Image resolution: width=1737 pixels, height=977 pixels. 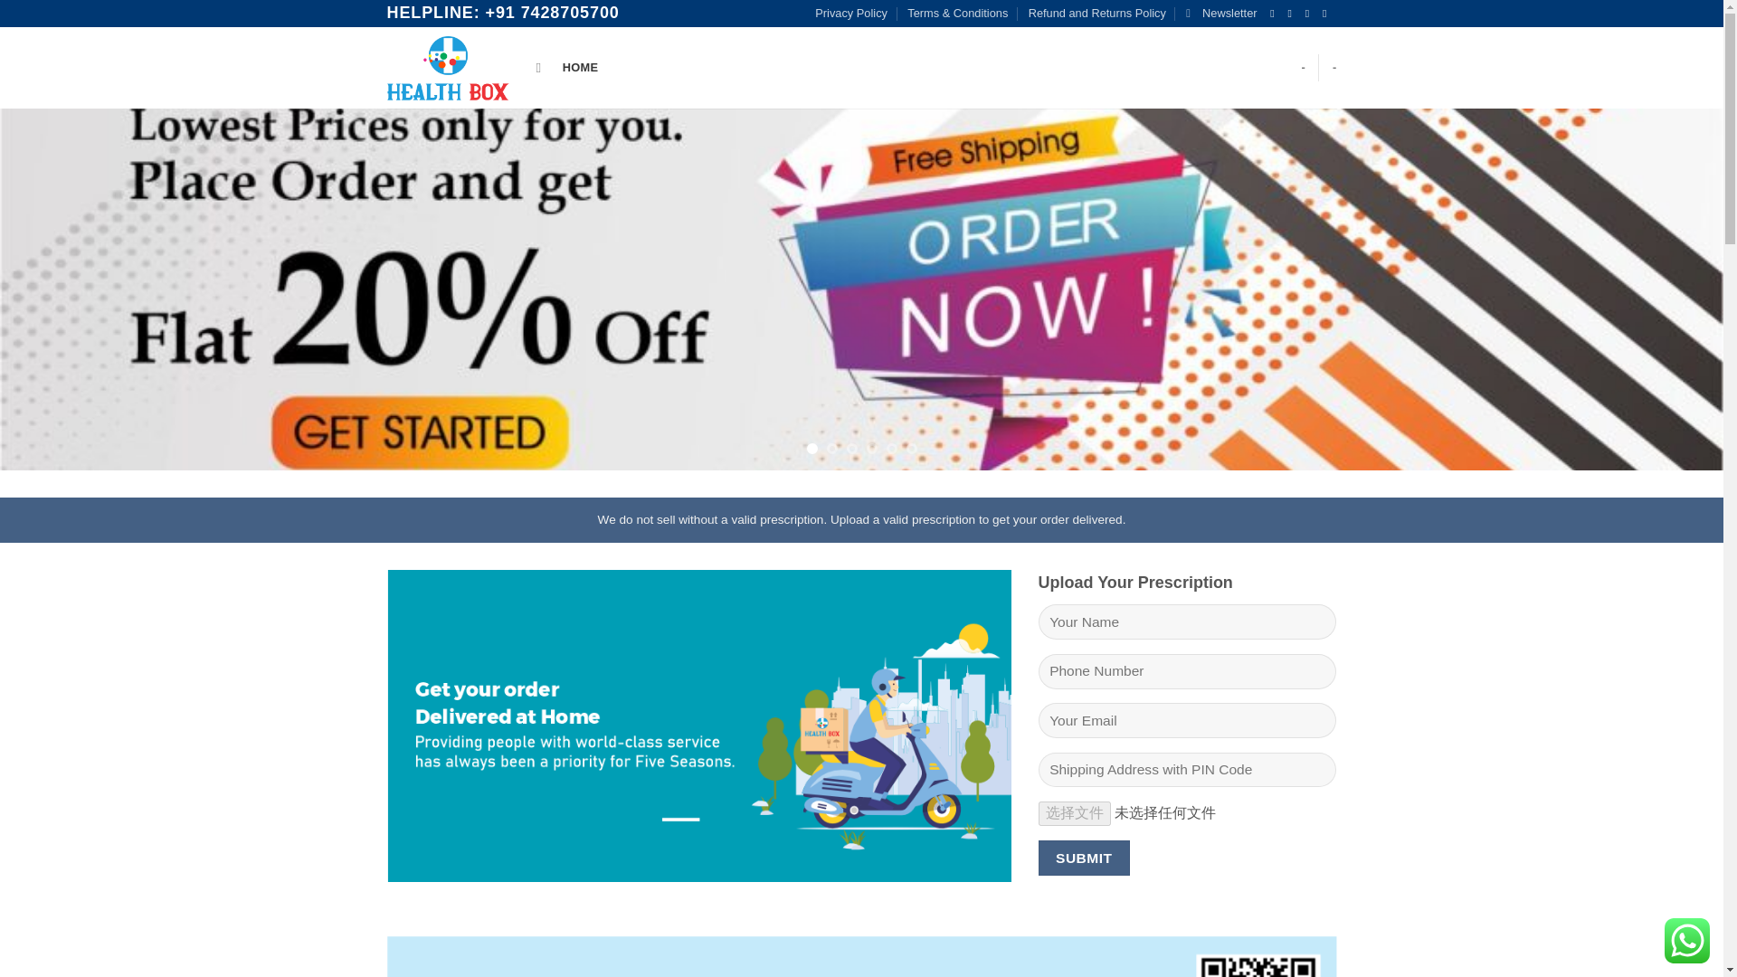 What do you see at coordinates (1221, 14) in the screenshot?
I see `Sign up for Newsletter` at bounding box center [1221, 14].